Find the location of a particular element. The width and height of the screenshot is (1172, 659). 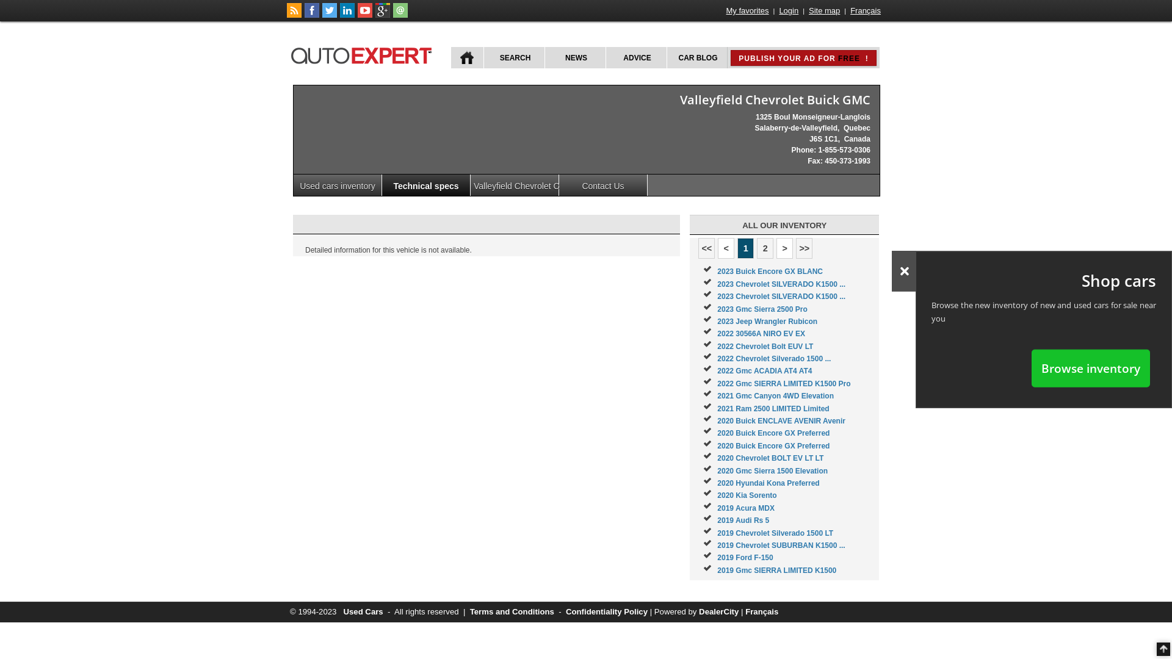

Follow autoExpert.ca on Twitter is located at coordinates (330, 15).